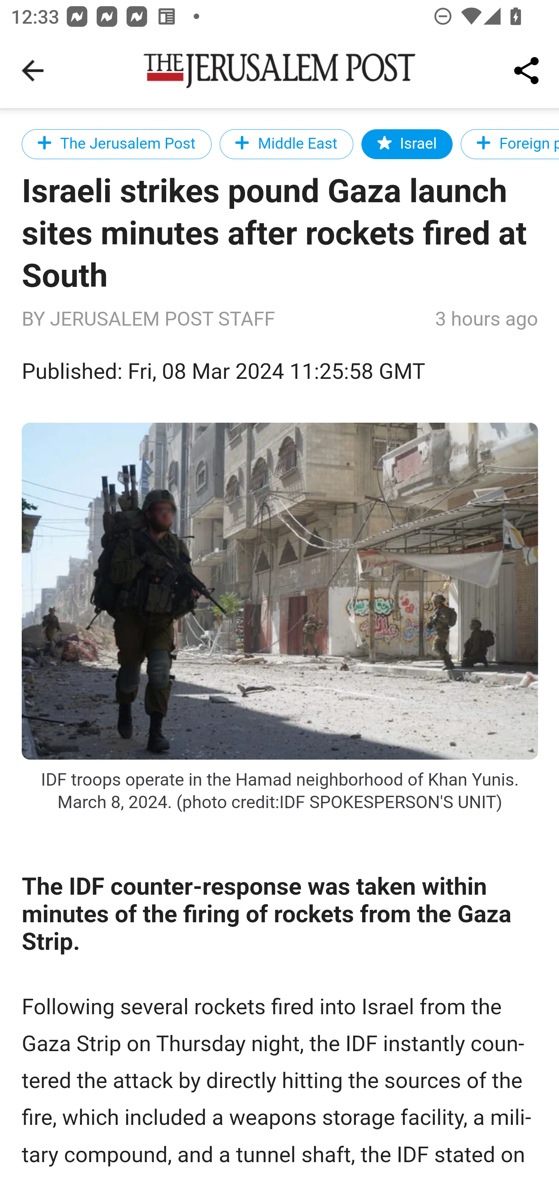 This screenshot has height=1180, width=559. Describe the element at coordinates (408, 144) in the screenshot. I see `Israel` at that location.